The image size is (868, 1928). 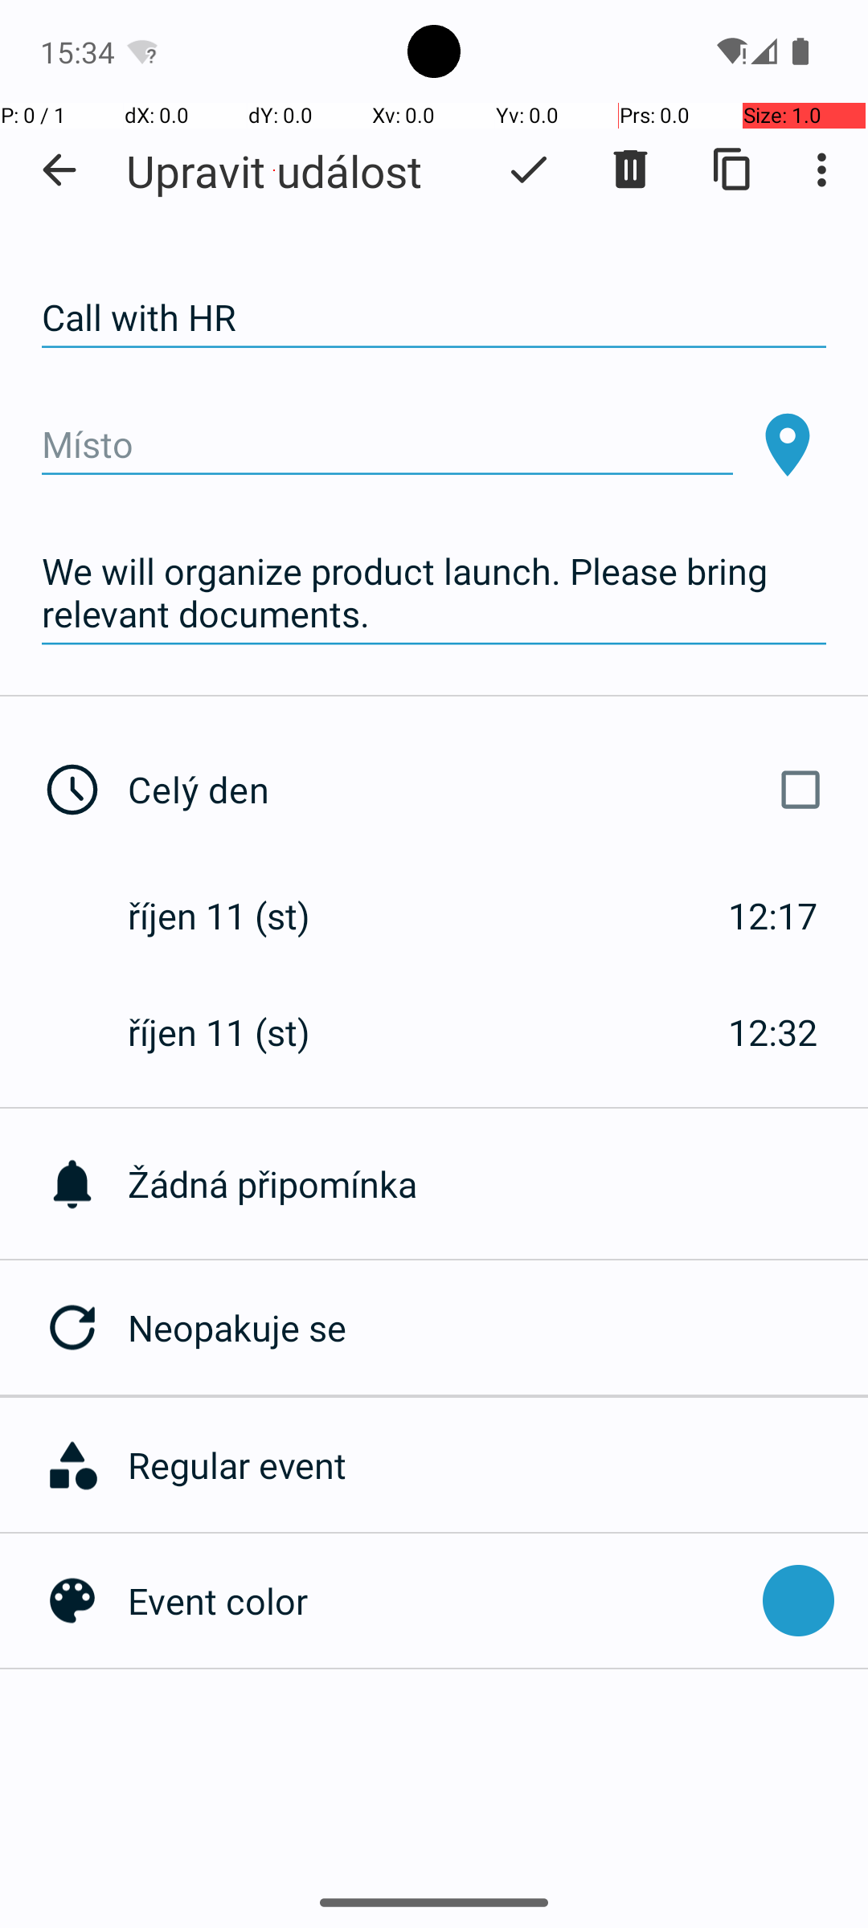 I want to click on We will organize product launch. Please bring relevant documents., so click(x=434, y=593).